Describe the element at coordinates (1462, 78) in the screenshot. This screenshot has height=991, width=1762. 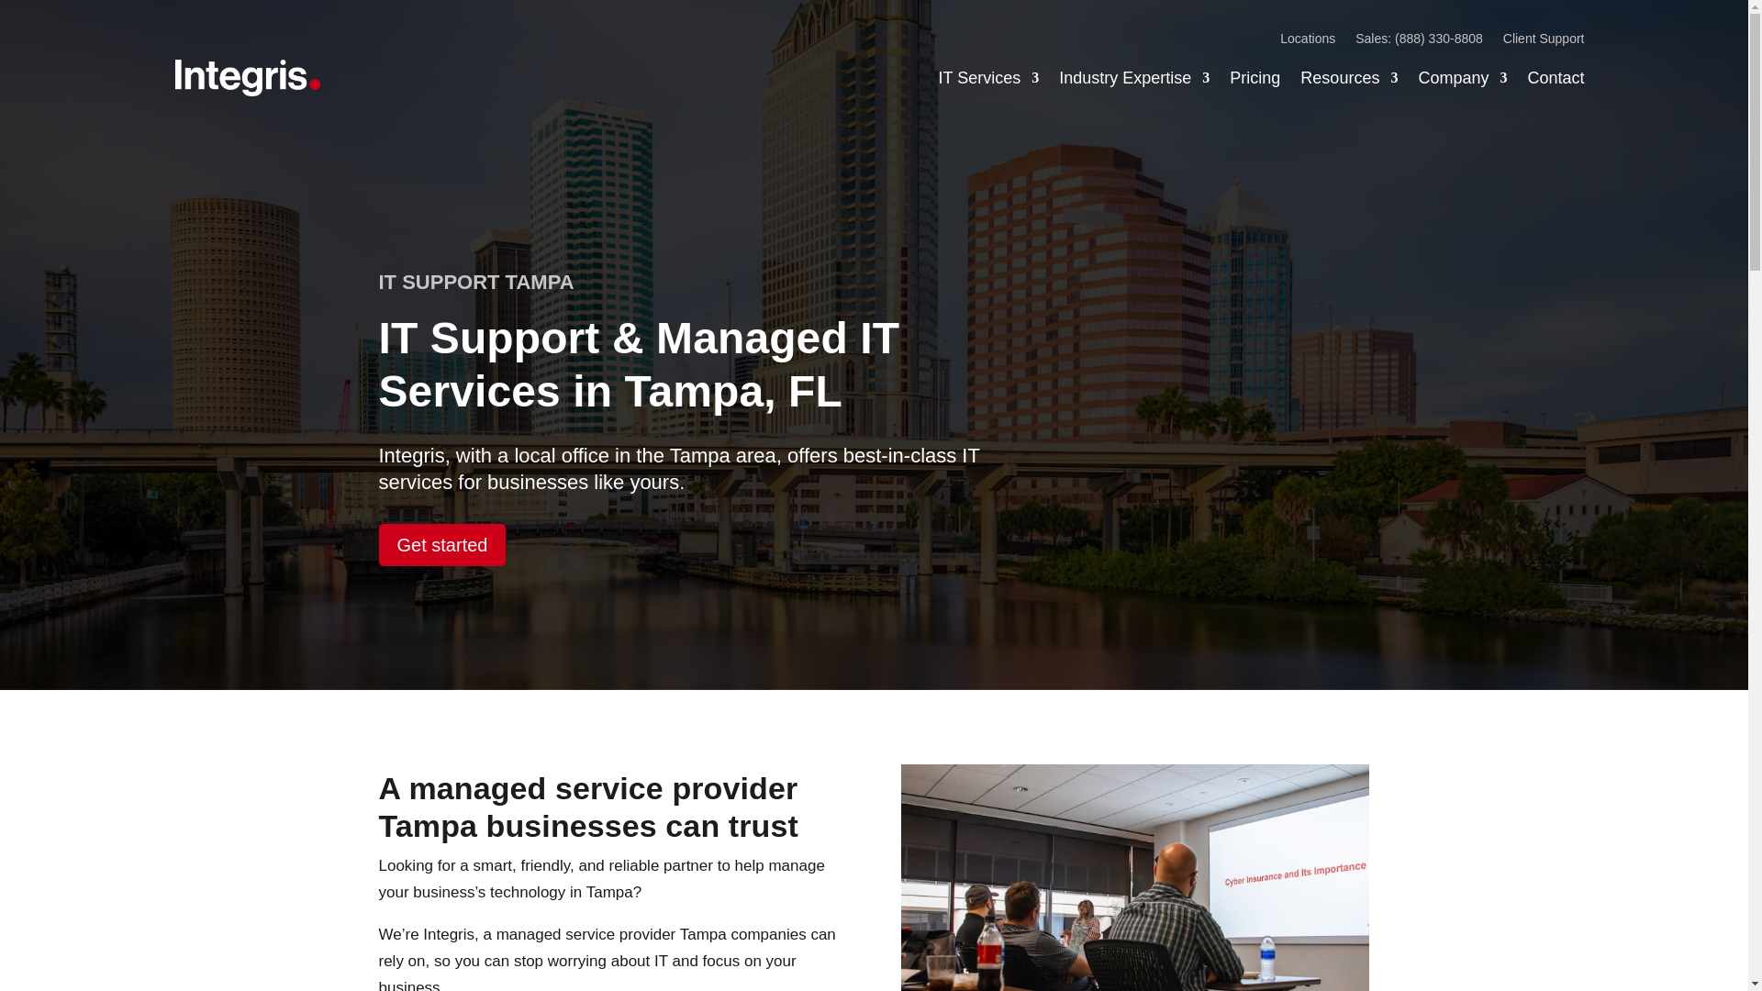
I see `Company` at that location.